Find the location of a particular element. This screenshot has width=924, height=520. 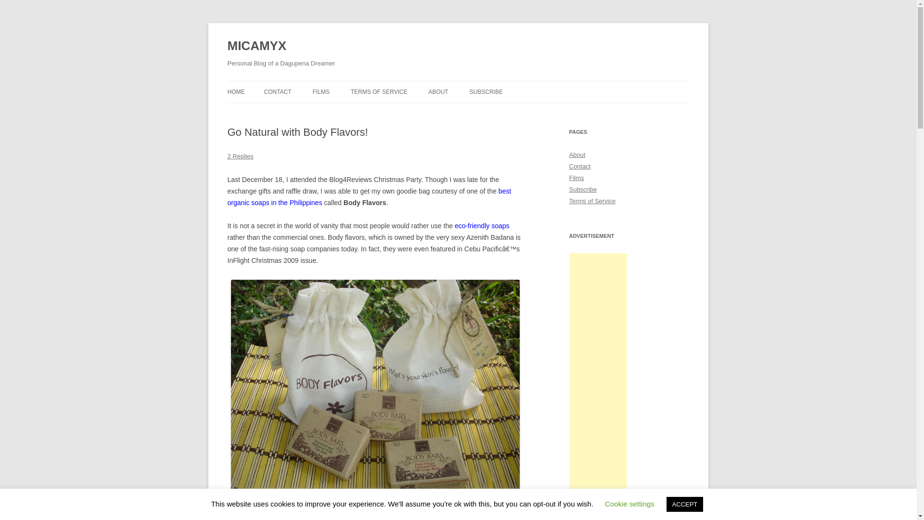

MICAMYX is located at coordinates (257, 46).